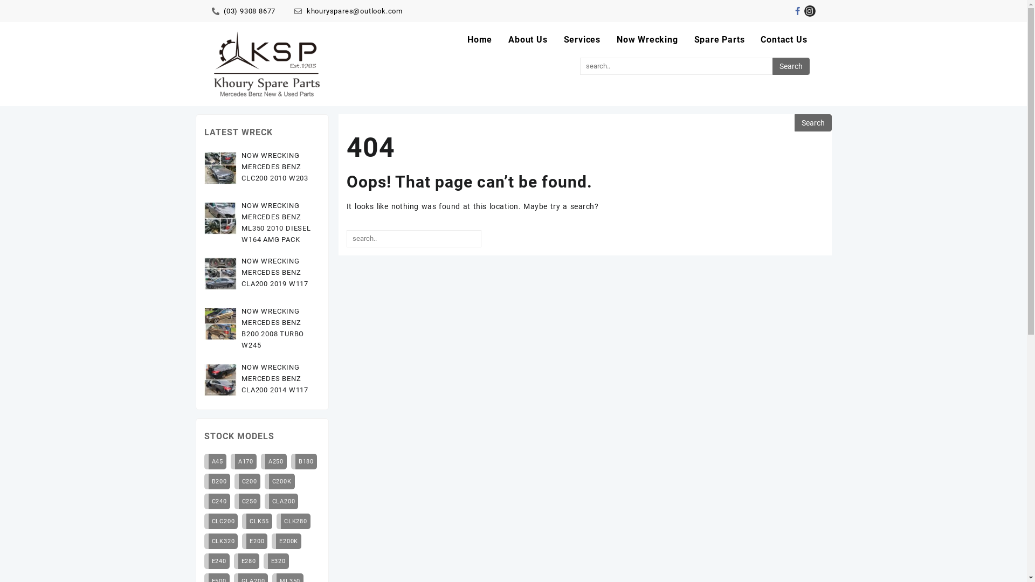  What do you see at coordinates (217, 482) in the screenshot?
I see `B200` at bounding box center [217, 482].